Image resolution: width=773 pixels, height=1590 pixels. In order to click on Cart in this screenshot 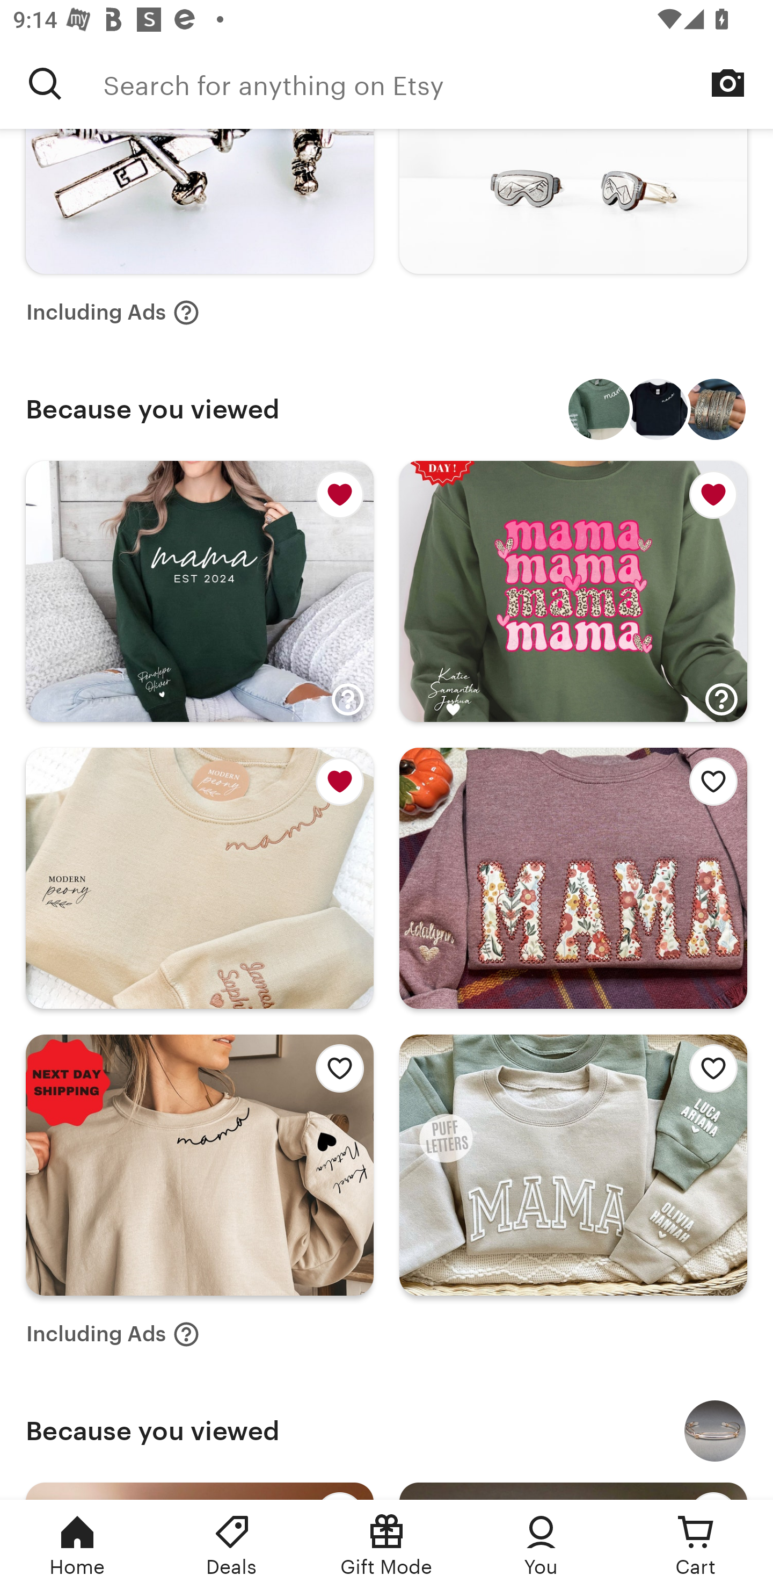, I will do `click(696, 1545)`.